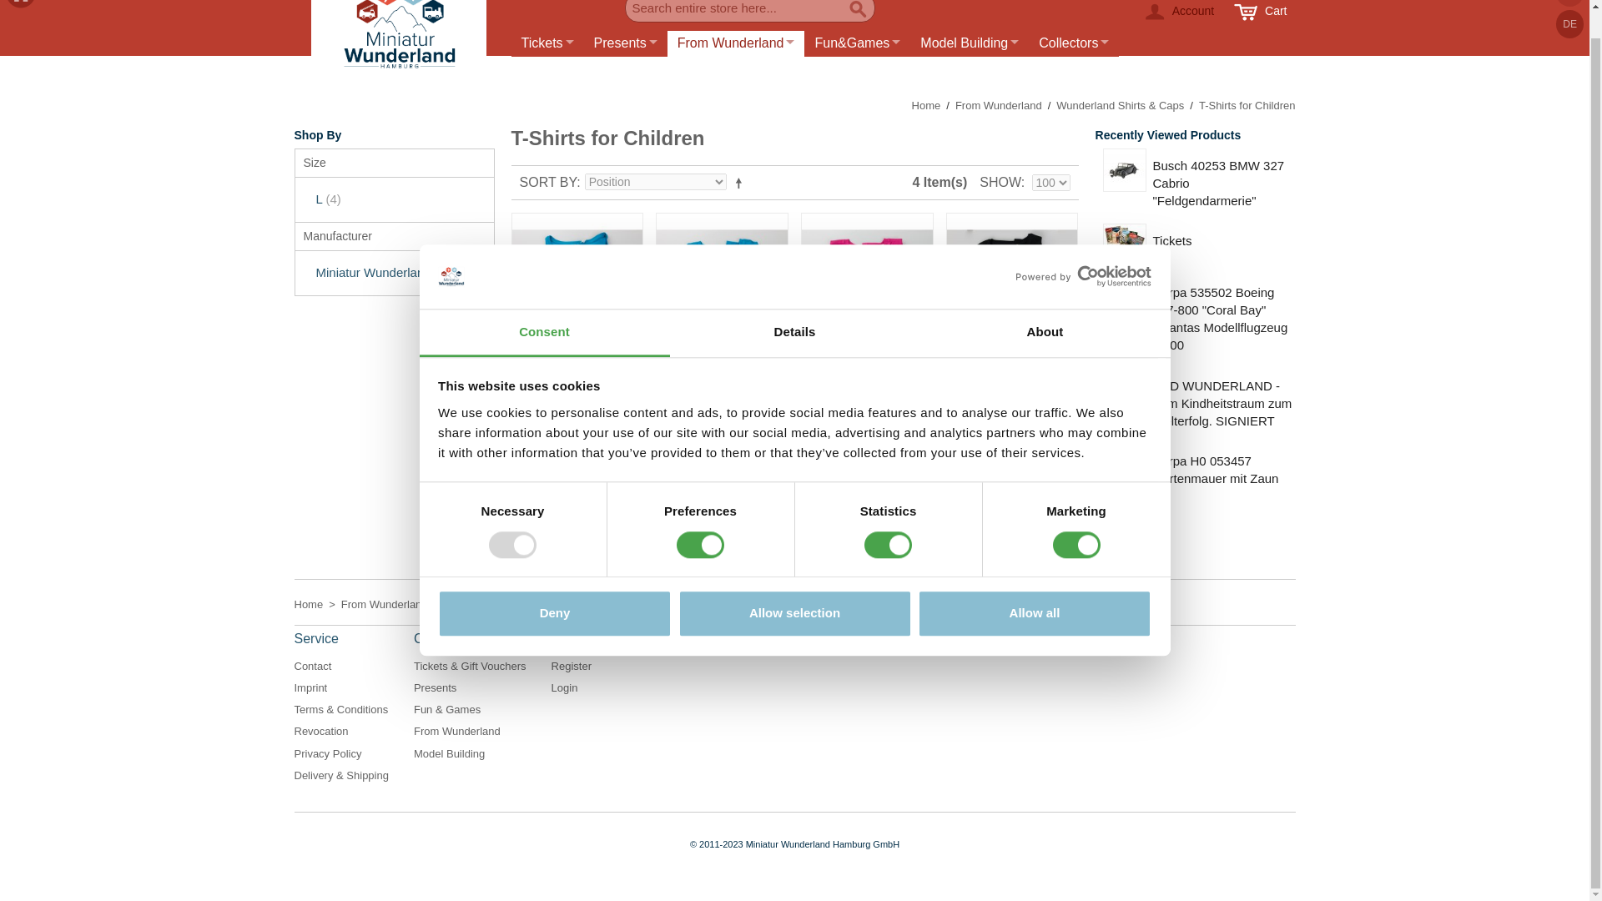 The width and height of the screenshot is (1602, 901). Describe the element at coordinates (1178, 15) in the screenshot. I see `Account` at that location.